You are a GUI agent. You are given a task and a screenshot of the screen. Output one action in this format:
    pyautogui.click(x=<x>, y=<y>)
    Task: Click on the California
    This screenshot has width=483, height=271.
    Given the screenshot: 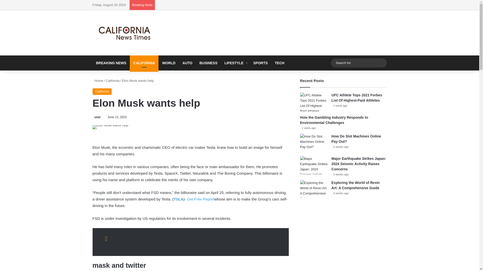 What is the action you would take?
    pyautogui.click(x=102, y=92)
    